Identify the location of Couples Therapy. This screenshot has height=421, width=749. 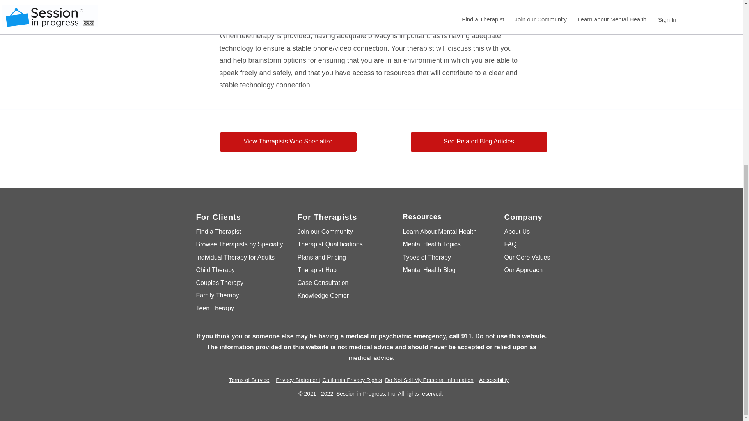
(237, 282).